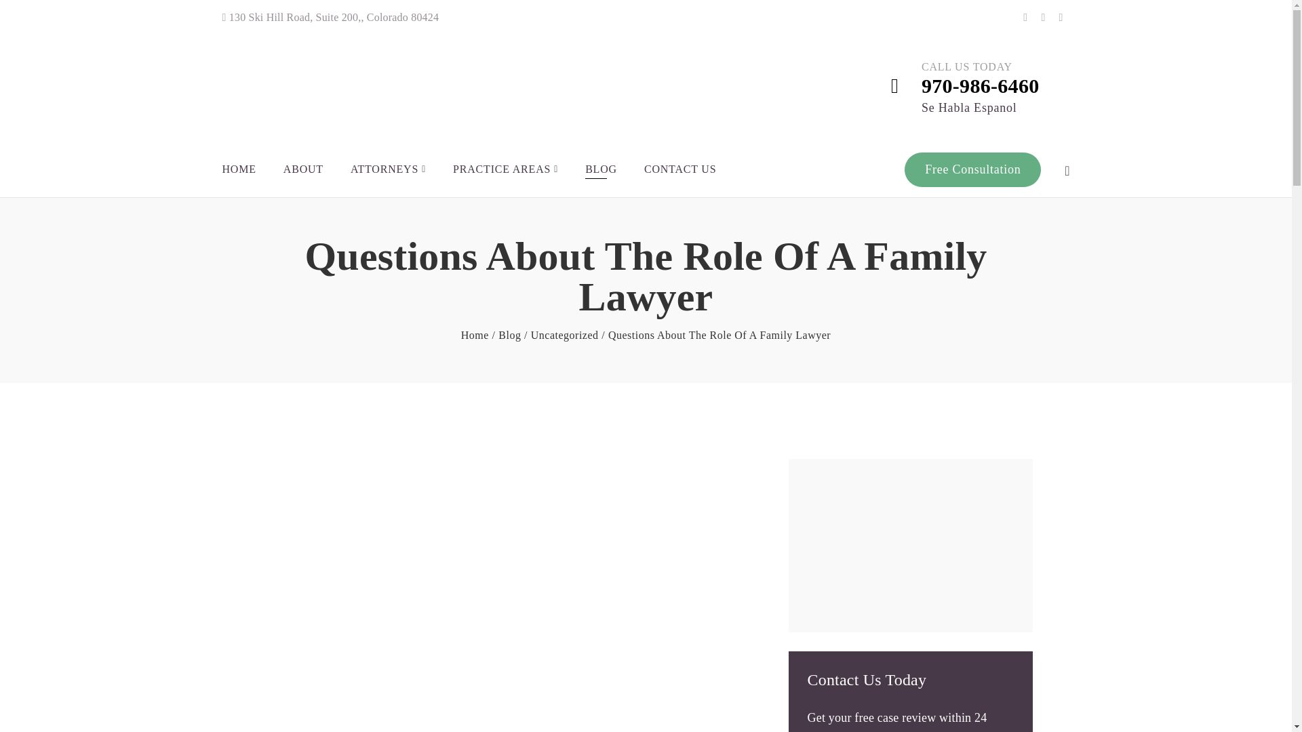 The image size is (1302, 732). I want to click on ABOUT, so click(303, 169).